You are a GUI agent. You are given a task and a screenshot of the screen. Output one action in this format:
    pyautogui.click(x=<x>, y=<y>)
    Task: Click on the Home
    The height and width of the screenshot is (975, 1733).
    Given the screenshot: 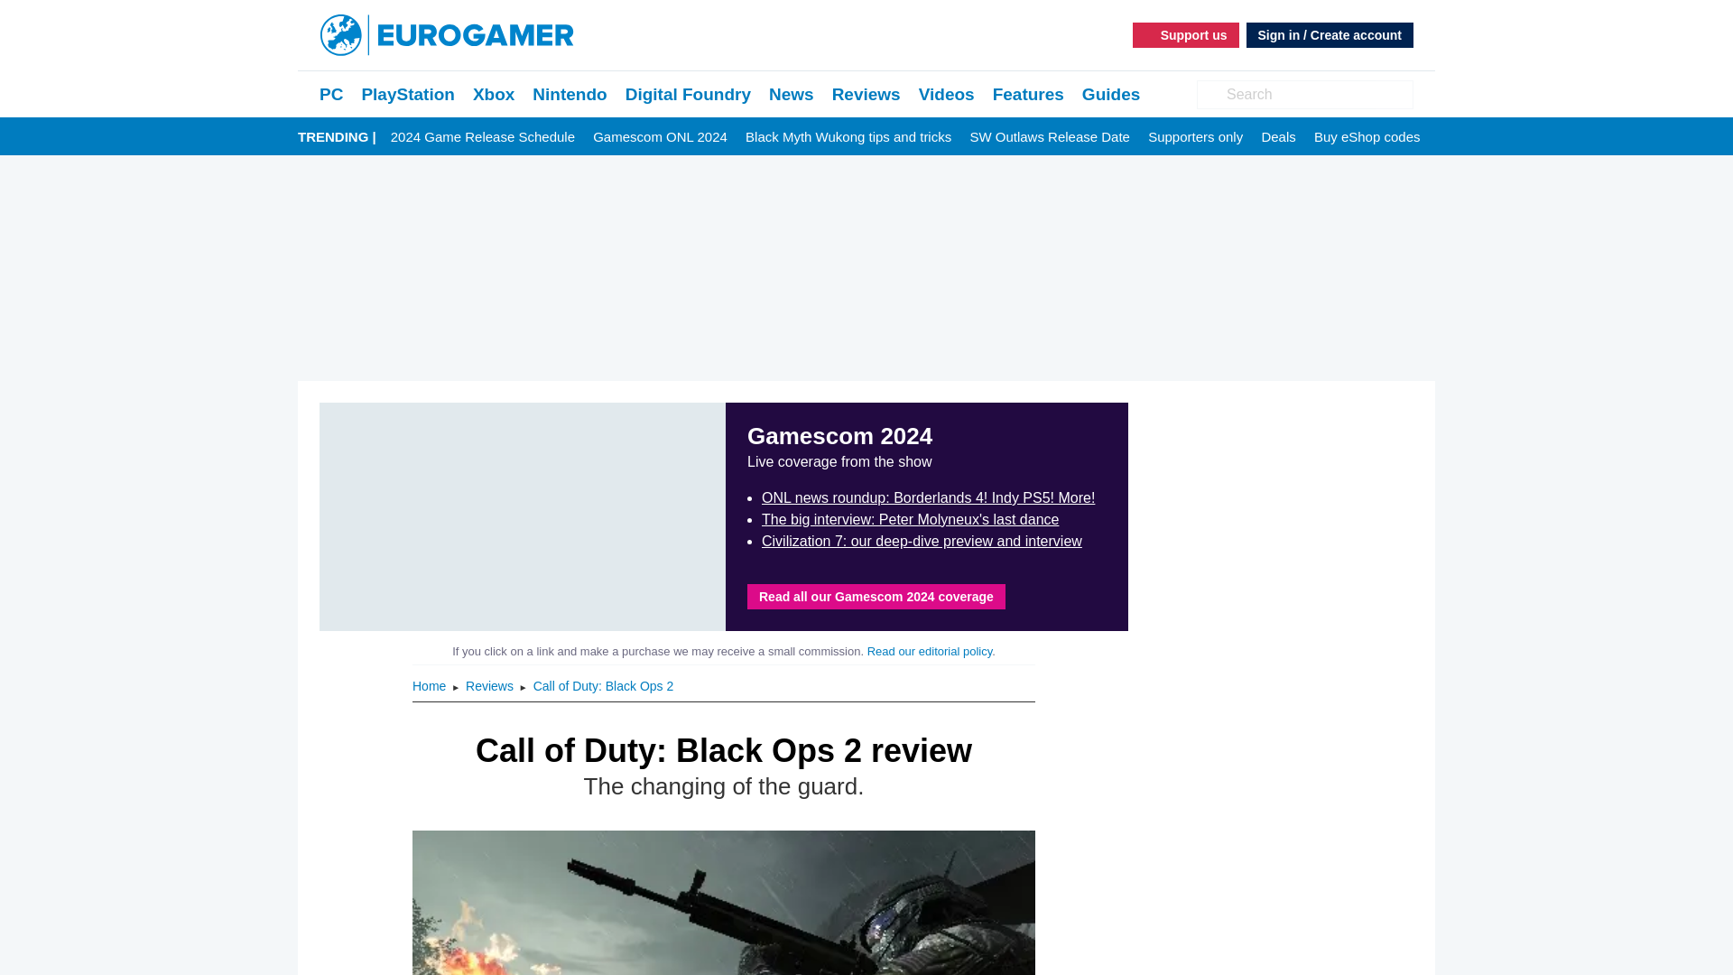 What is the action you would take?
    pyautogui.click(x=430, y=685)
    